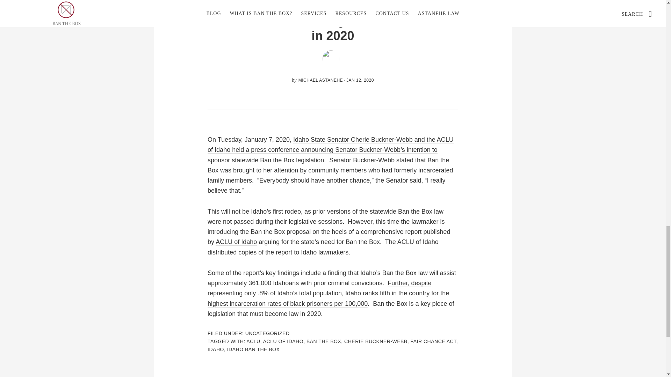 The image size is (671, 377). Describe the element at coordinates (253, 341) in the screenshot. I see `ACLU` at that location.